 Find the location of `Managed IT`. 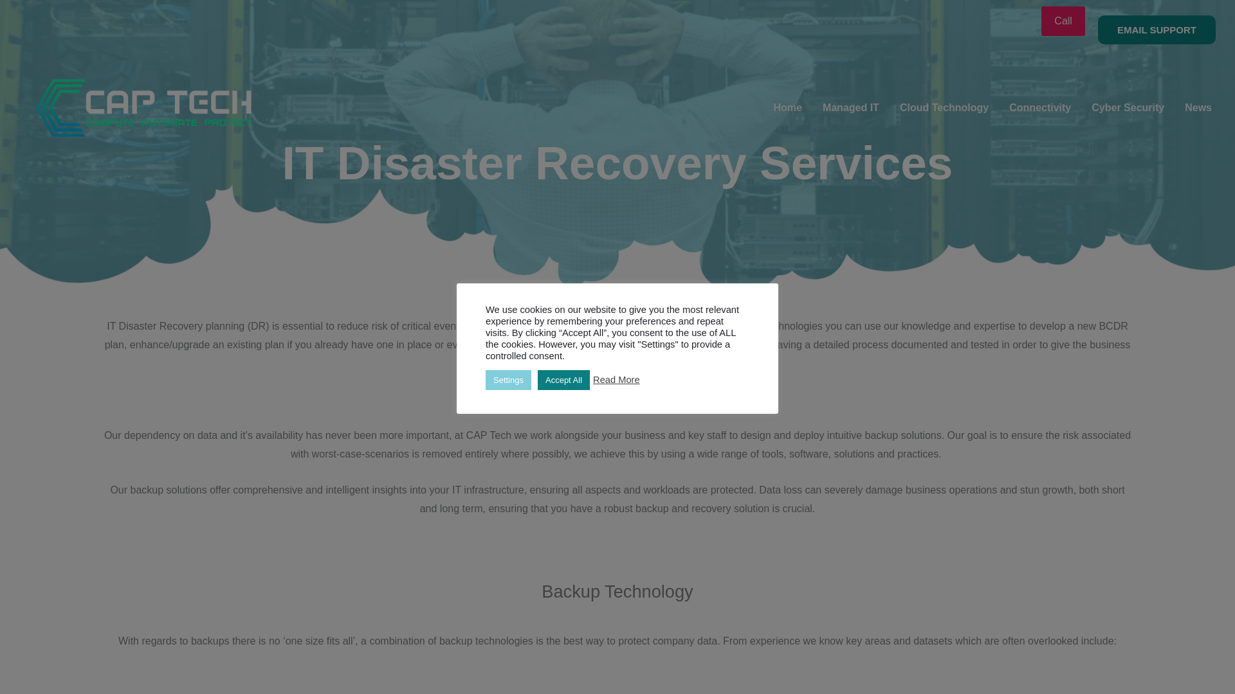

Managed IT is located at coordinates (850, 108).